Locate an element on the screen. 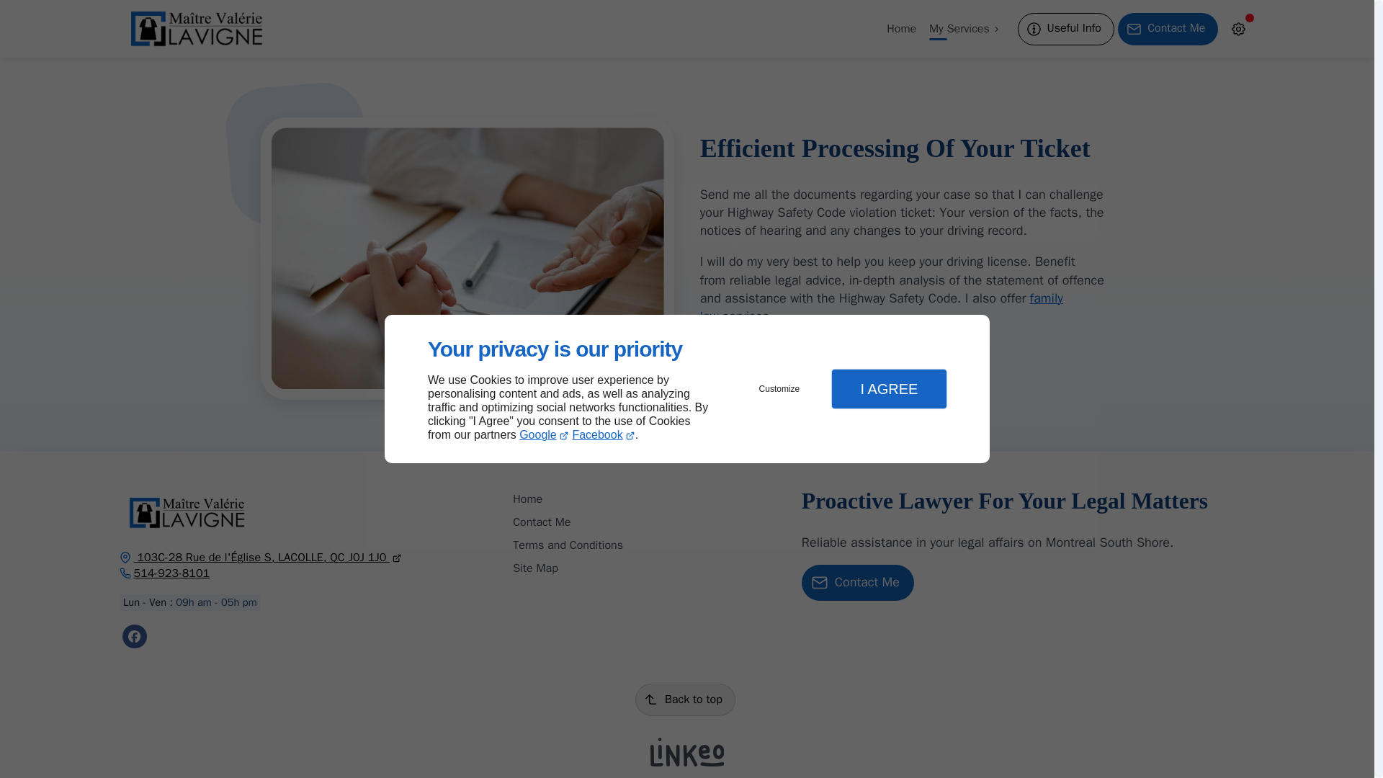 This screenshot has width=1383, height=778. 514-923-8101 is located at coordinates (164, 573).